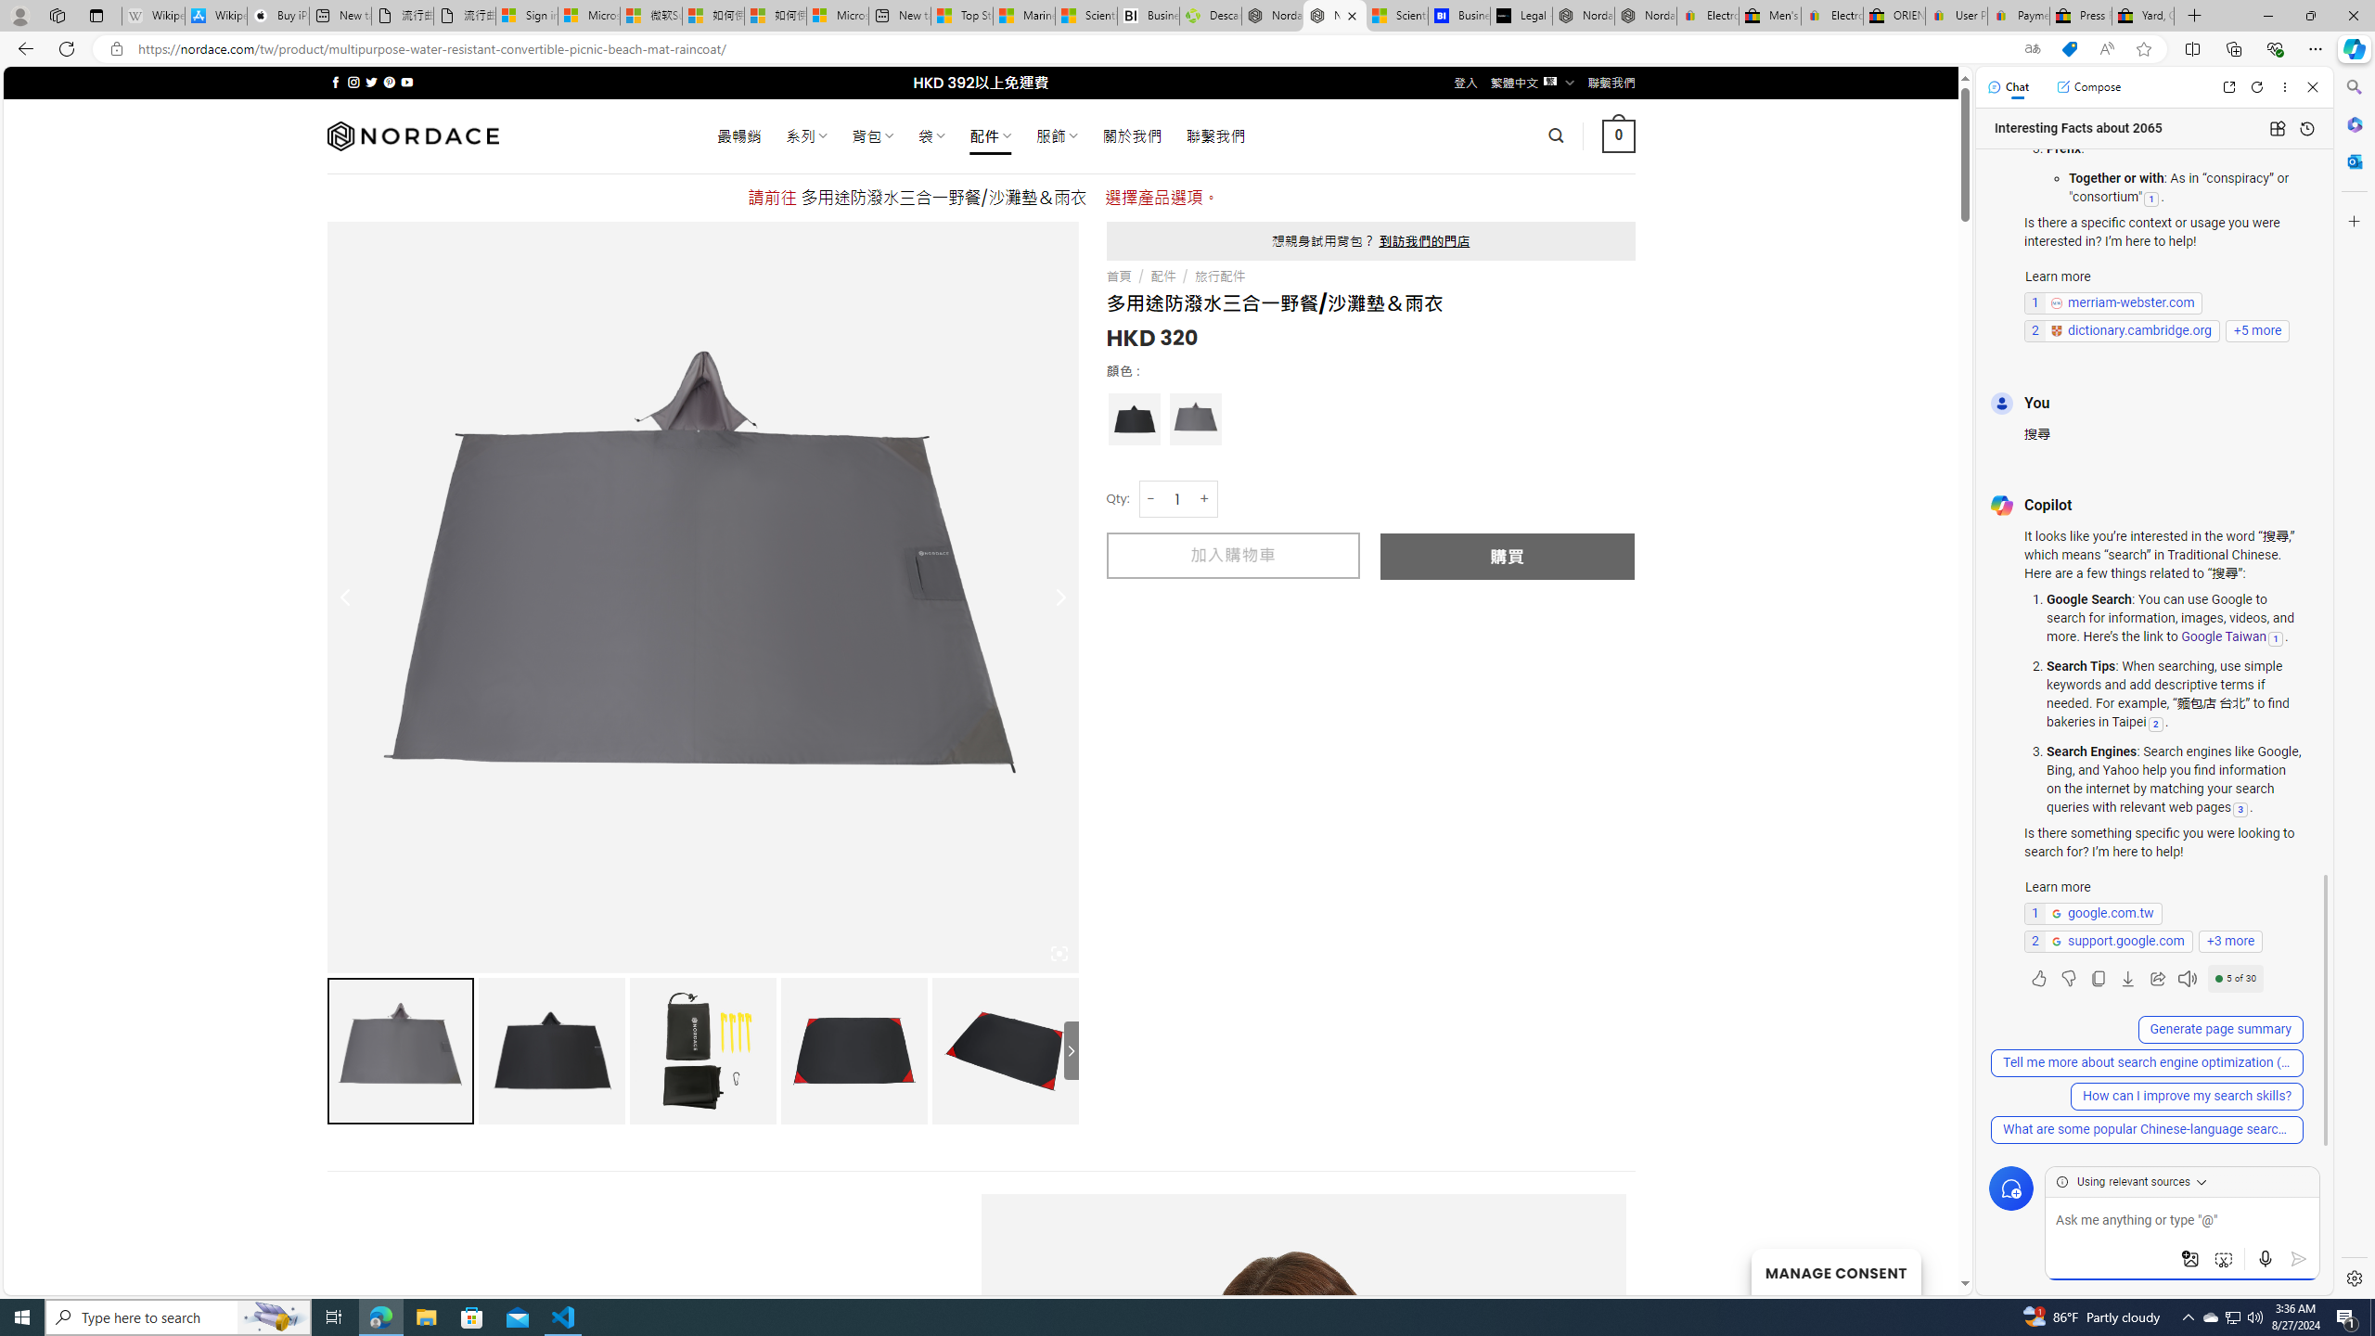  Describe the element at coordinates (837, 16) in the screenshot. I see `Microsoft account | Account Checkup` at that location.